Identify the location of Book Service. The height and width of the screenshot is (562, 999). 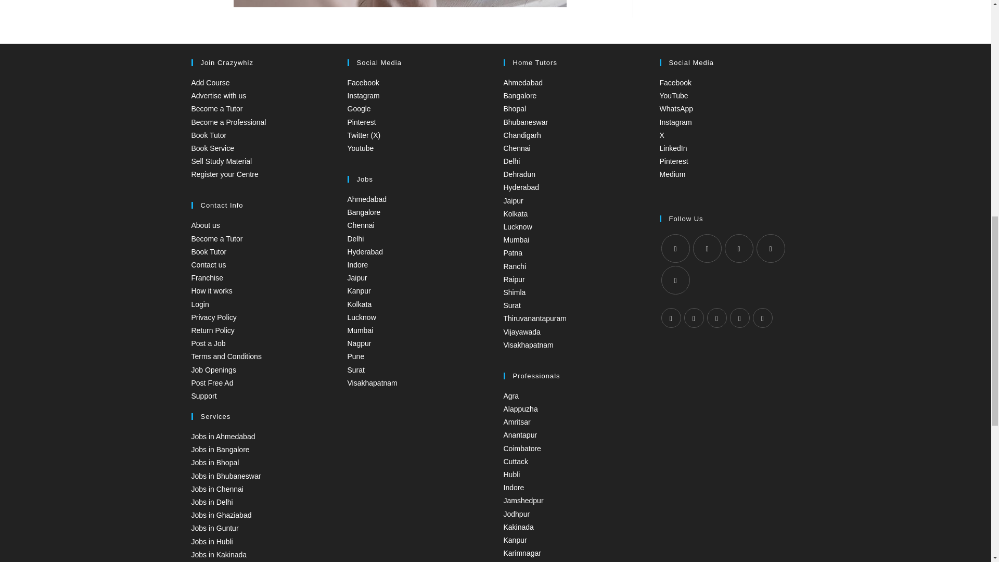
(212, 148).